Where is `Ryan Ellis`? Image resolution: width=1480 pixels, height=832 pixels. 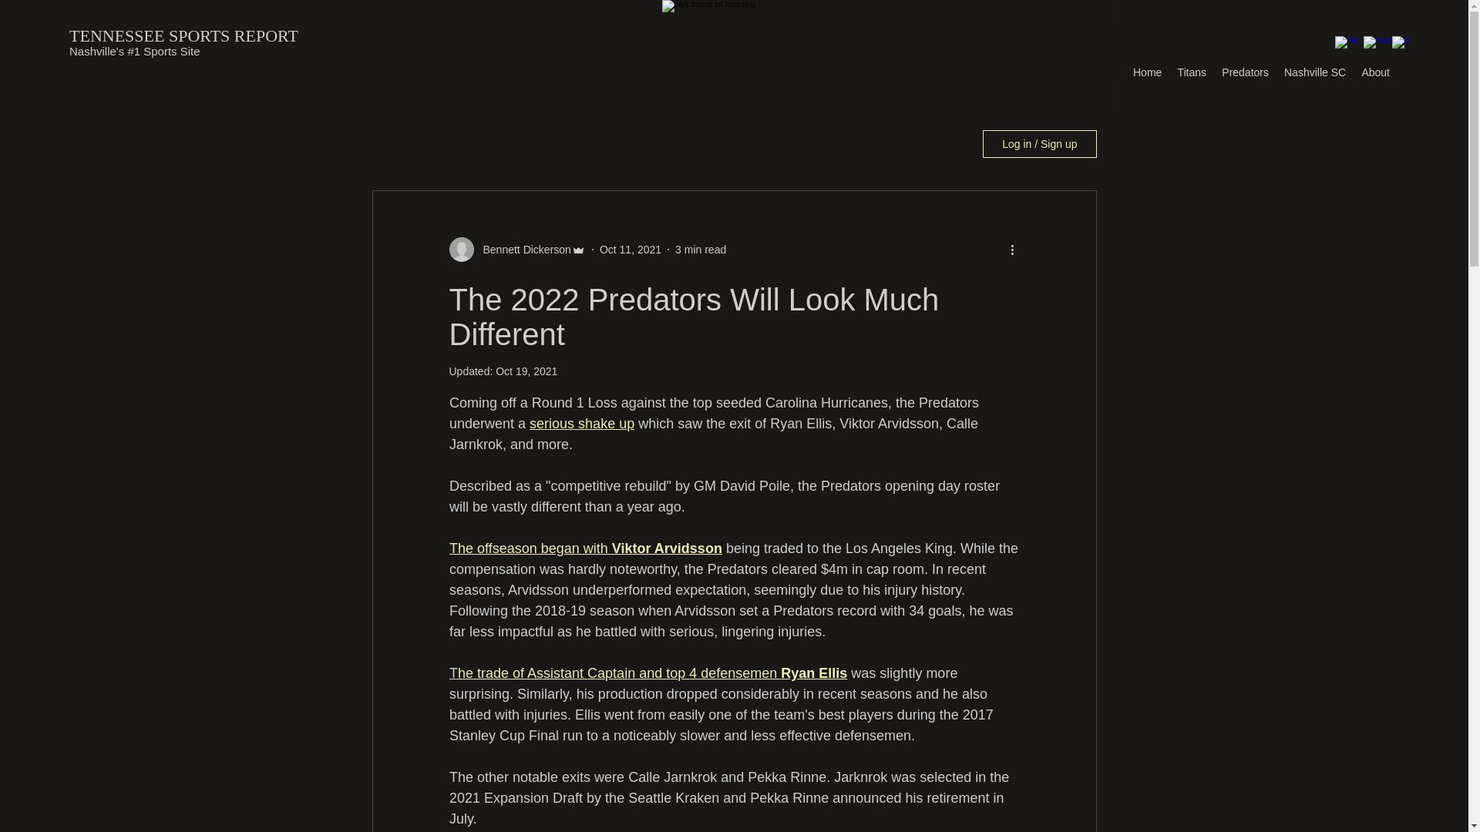 Ryan Ellis is located at coordinates (814, 673).